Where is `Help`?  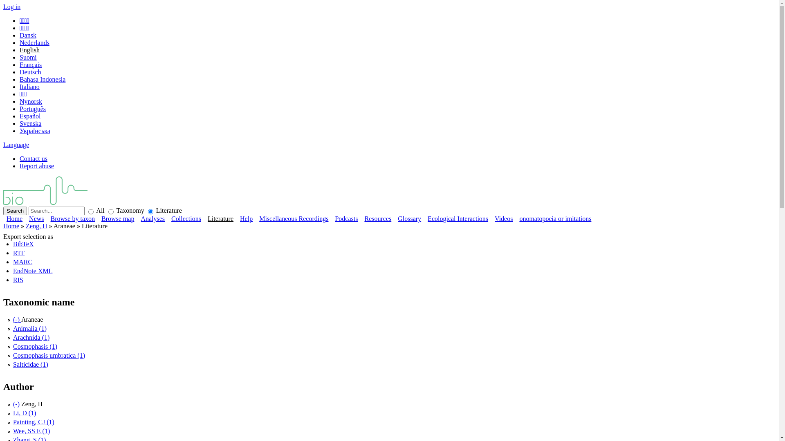 Help is located at coordinates (246, 219).